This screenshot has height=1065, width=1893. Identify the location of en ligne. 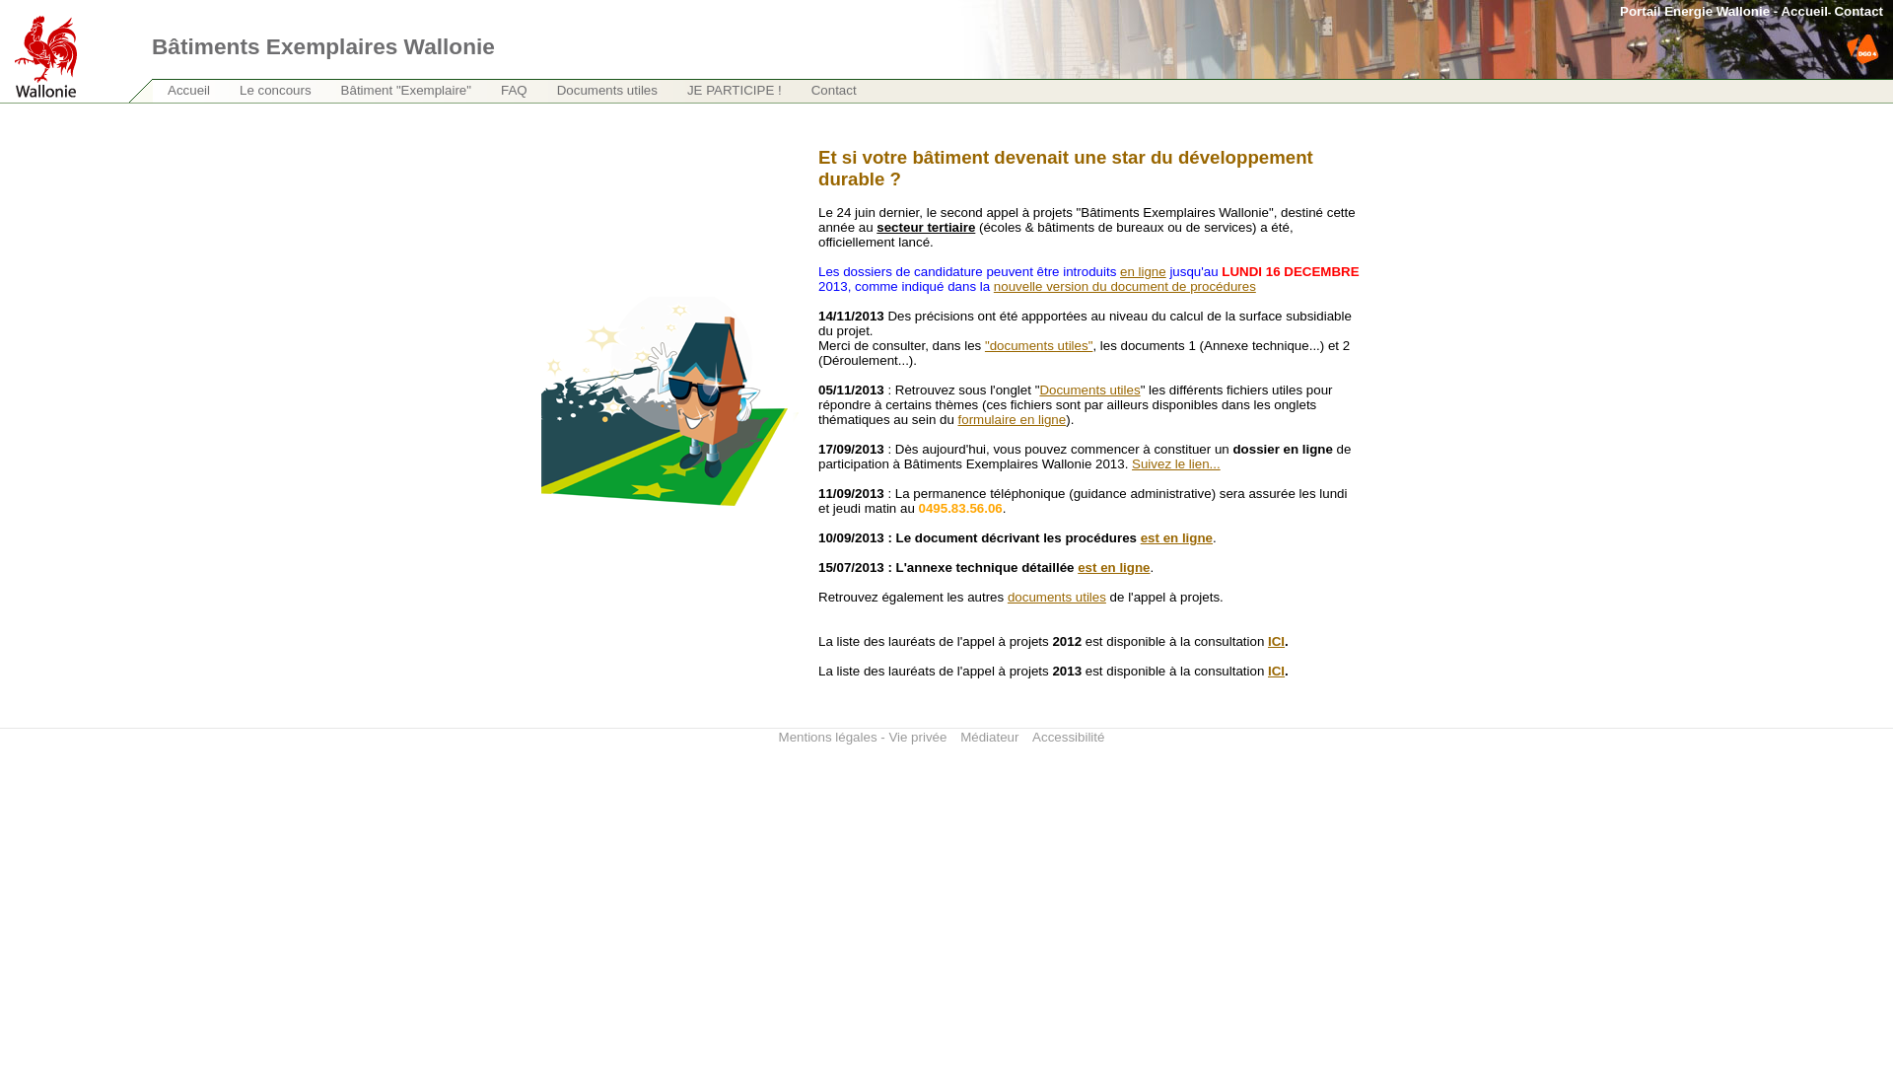
(1144, 272).